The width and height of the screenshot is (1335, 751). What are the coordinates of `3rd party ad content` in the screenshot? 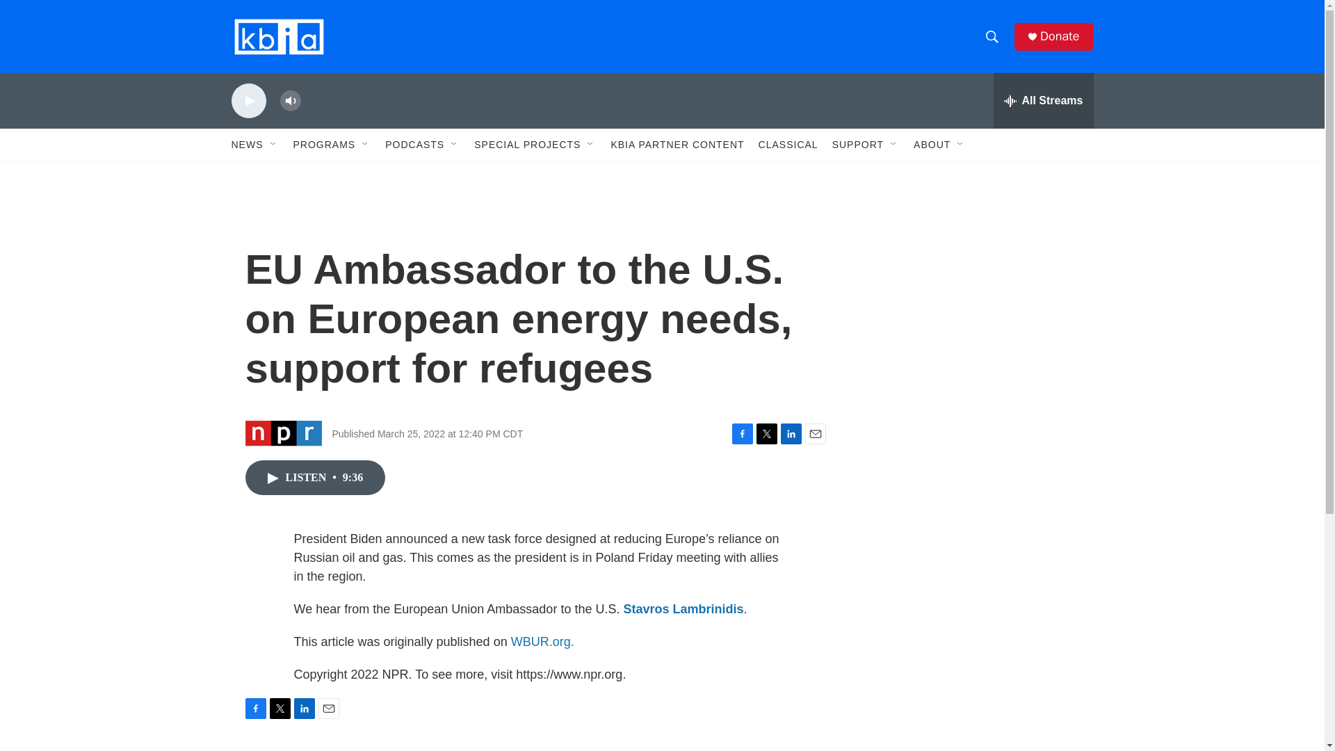 It's located at (974, 291).